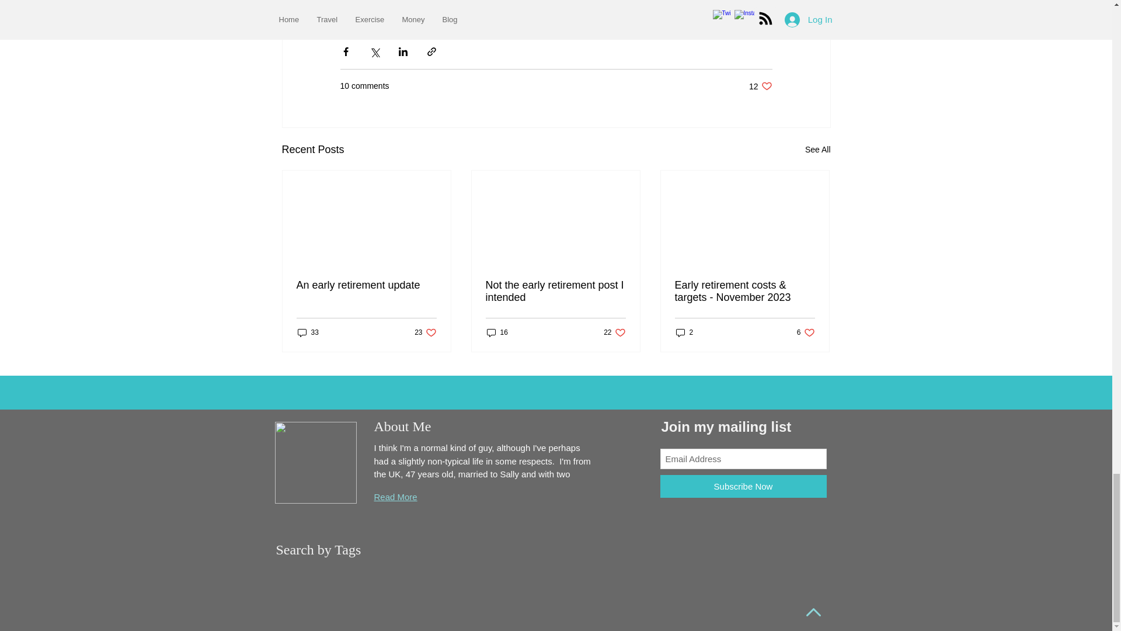  I want to click on 16, so click(425, 332).